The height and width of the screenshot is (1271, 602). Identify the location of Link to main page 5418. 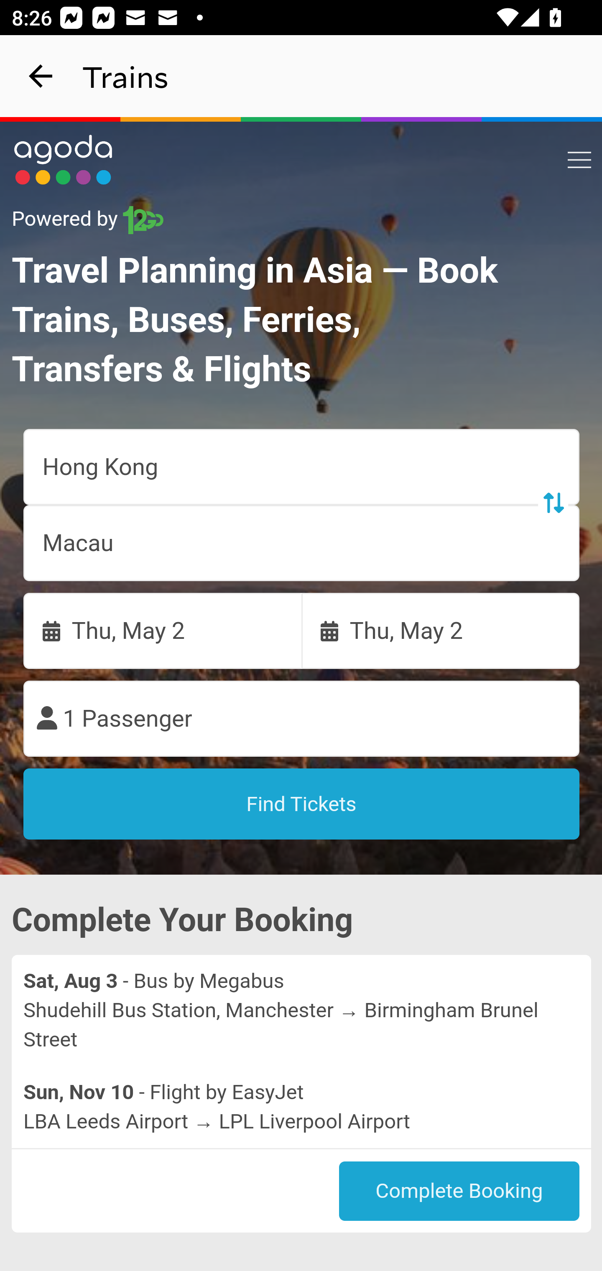
(64, 160).